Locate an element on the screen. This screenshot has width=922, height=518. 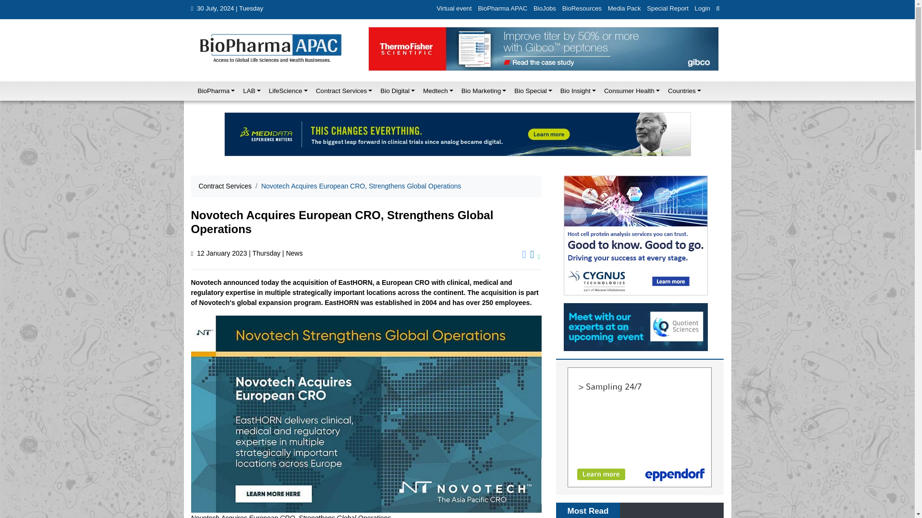
LifeScience is located at coordinates (285, 91).